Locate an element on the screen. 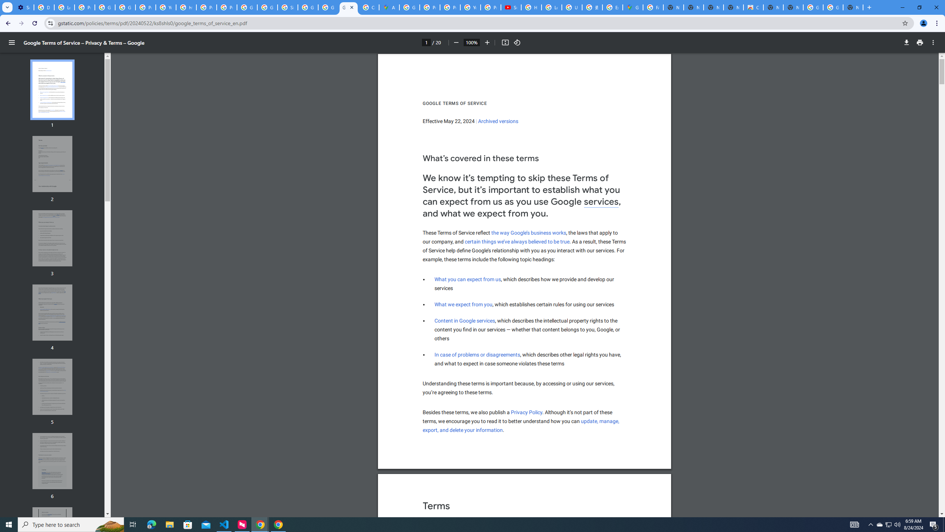  Settings - On startup is located at coordinates (24, 7).